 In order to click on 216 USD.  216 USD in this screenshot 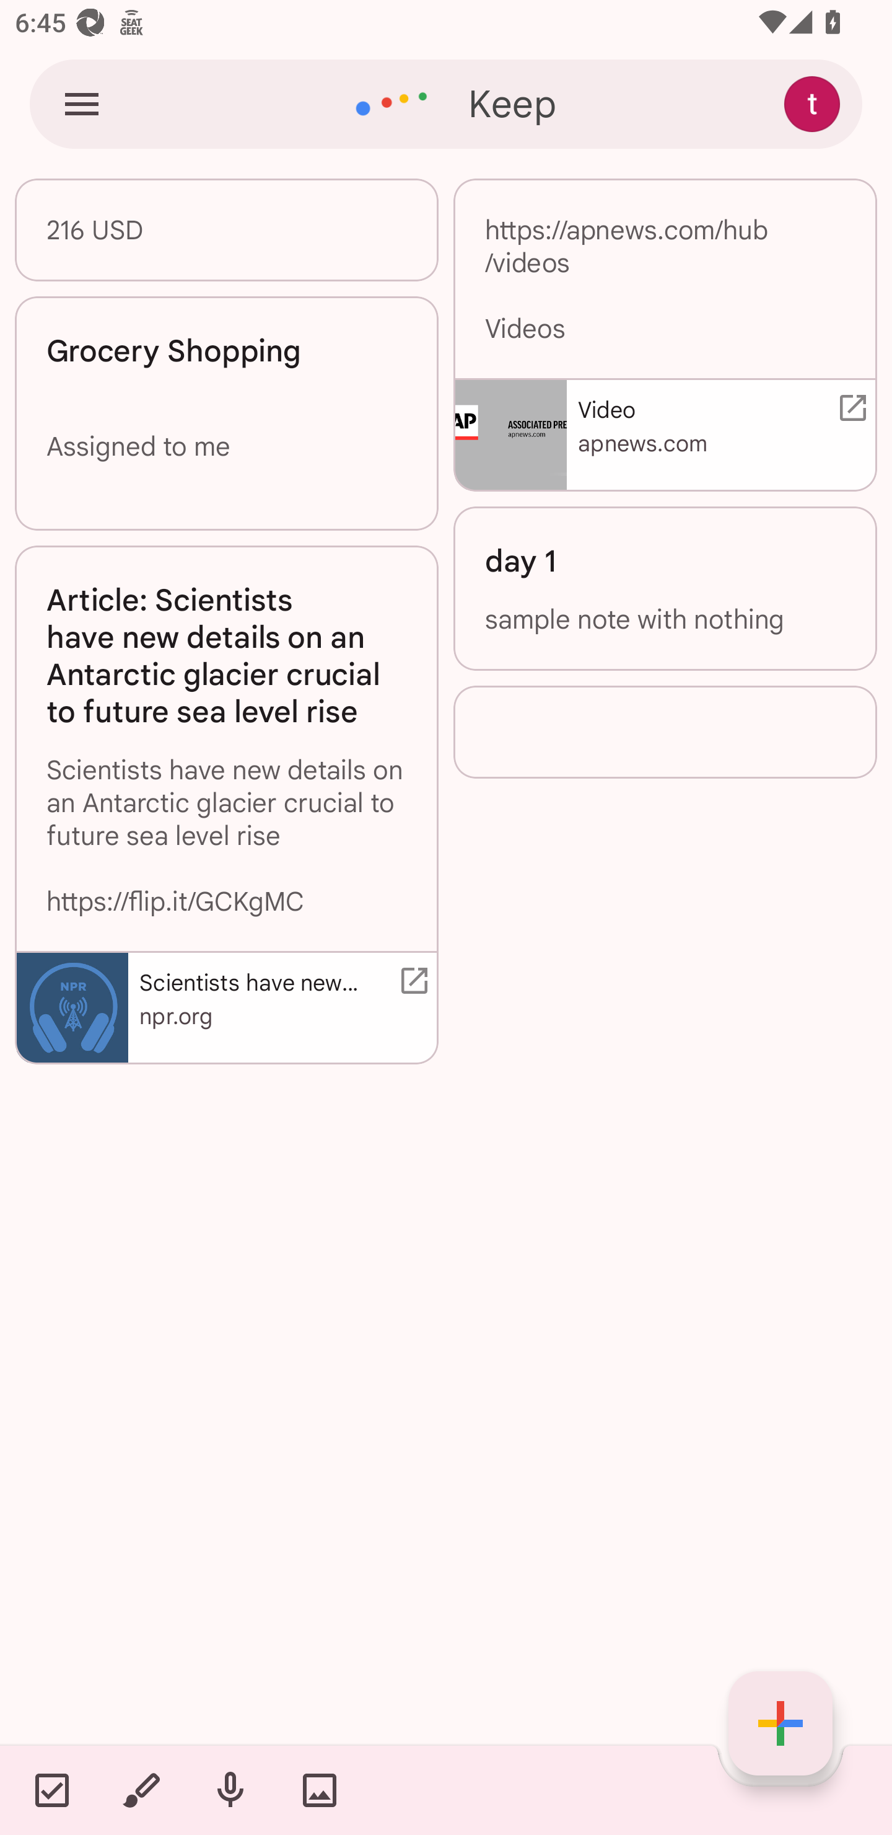, I will do `click(227, 229)`.